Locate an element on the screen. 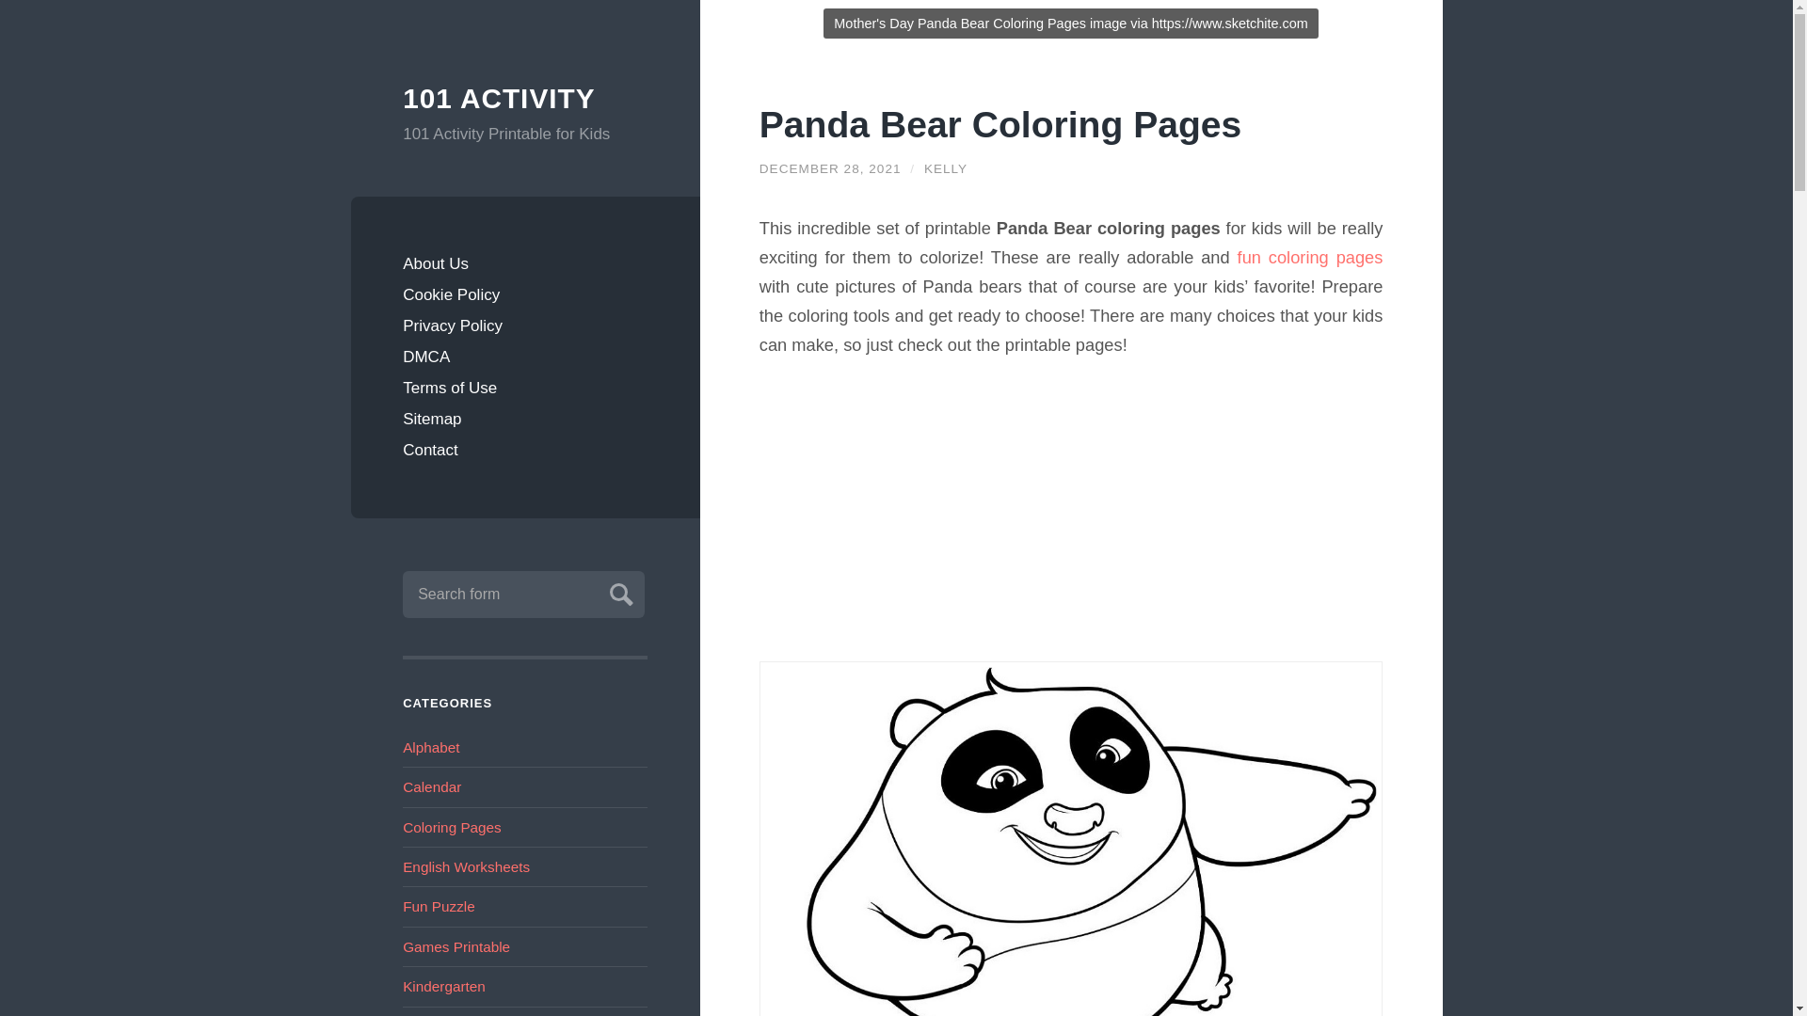  Privacy Policy is located at coordinates (525, 325).